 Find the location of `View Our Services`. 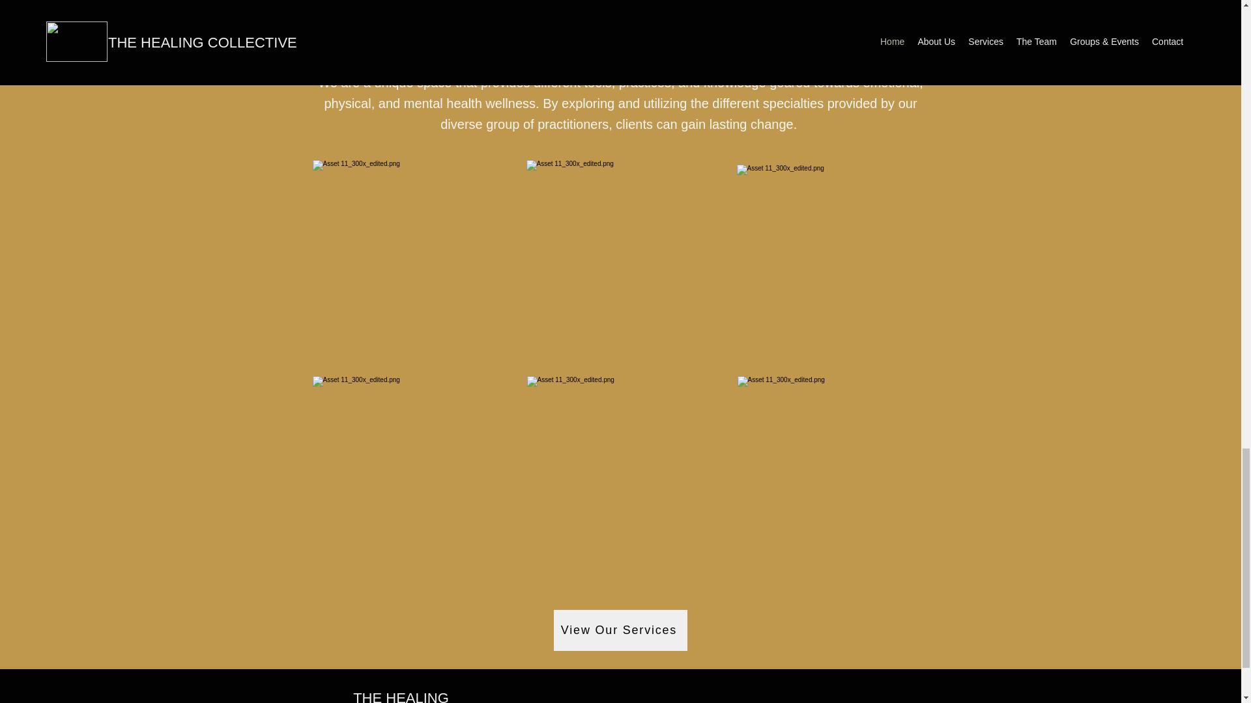

View Our Services is located at coordinates (620, 630).